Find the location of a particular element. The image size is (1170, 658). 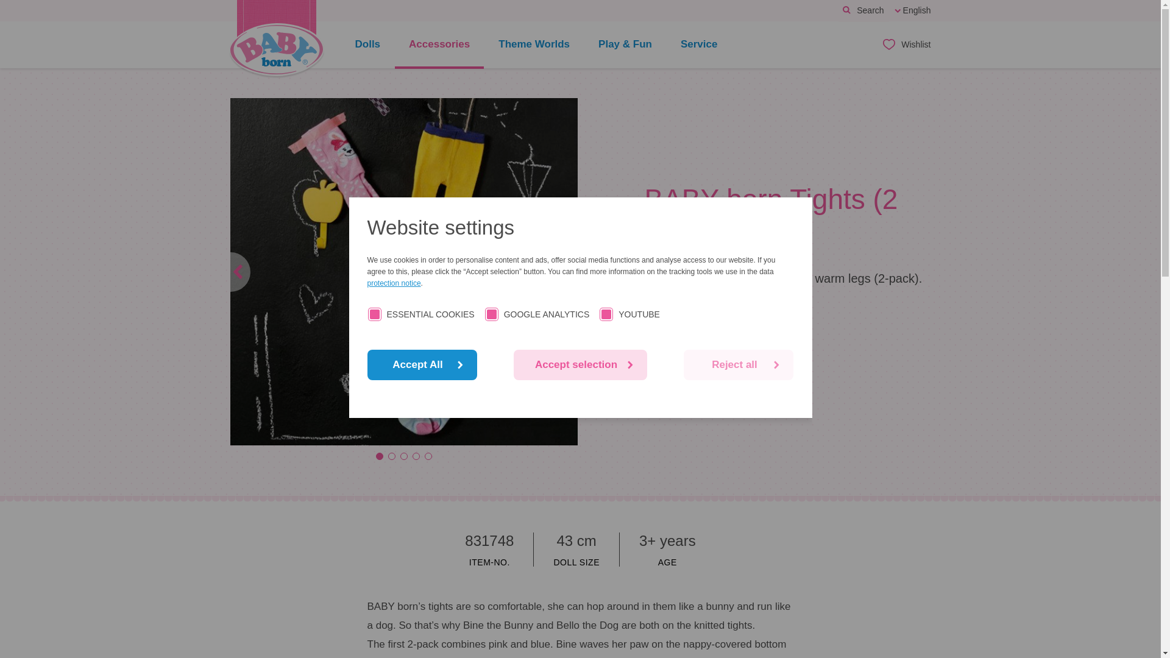

Search is located at coordinates (863, 11).